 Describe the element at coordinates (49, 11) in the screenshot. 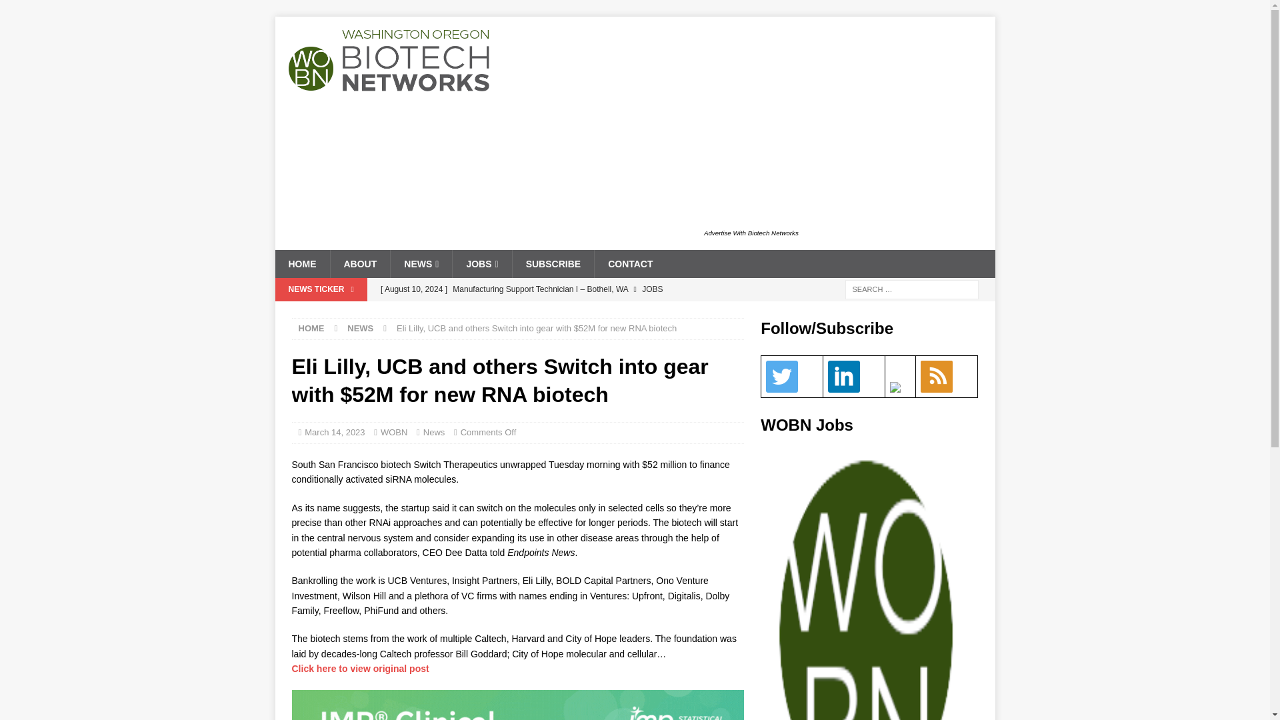

I see `Search` at that location.